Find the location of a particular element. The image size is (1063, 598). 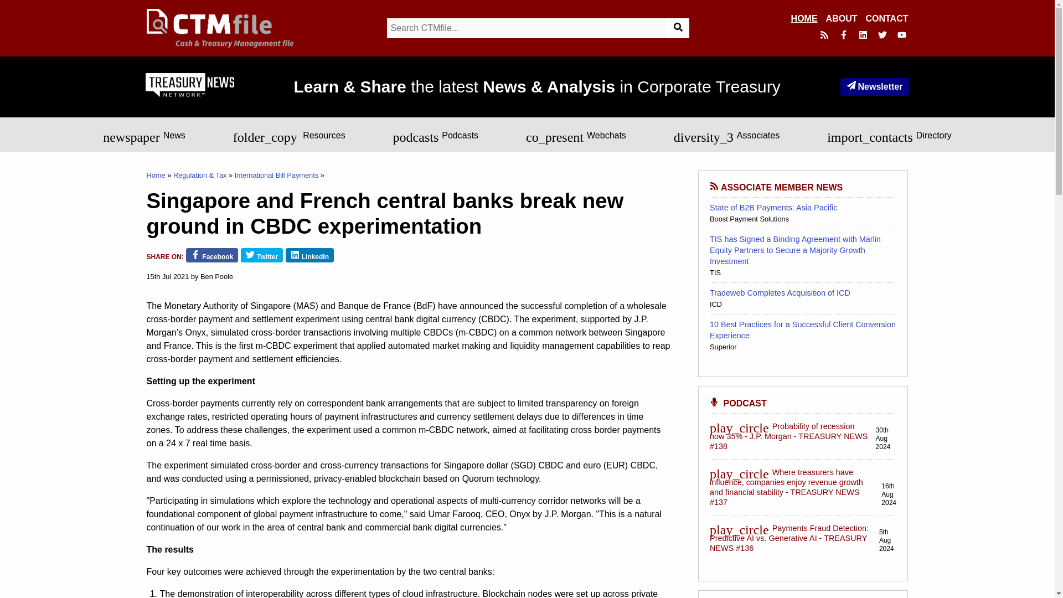

ABOUT is located at coordinates (842, 19).